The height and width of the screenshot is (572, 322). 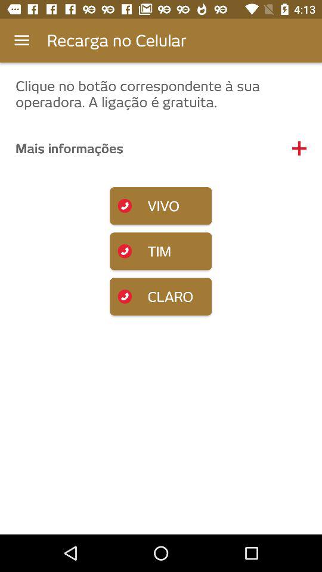 I want to click on launch the app to the left of the recarga no celular item, so click(x=21, y=41).